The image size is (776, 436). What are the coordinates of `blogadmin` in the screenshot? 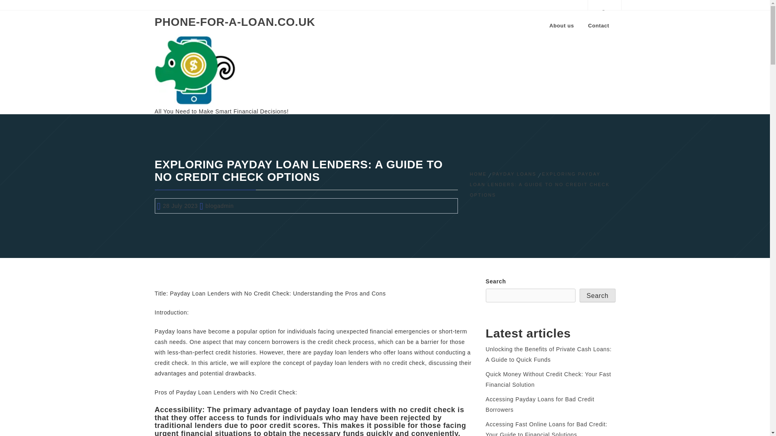 It's located at (219, 206).